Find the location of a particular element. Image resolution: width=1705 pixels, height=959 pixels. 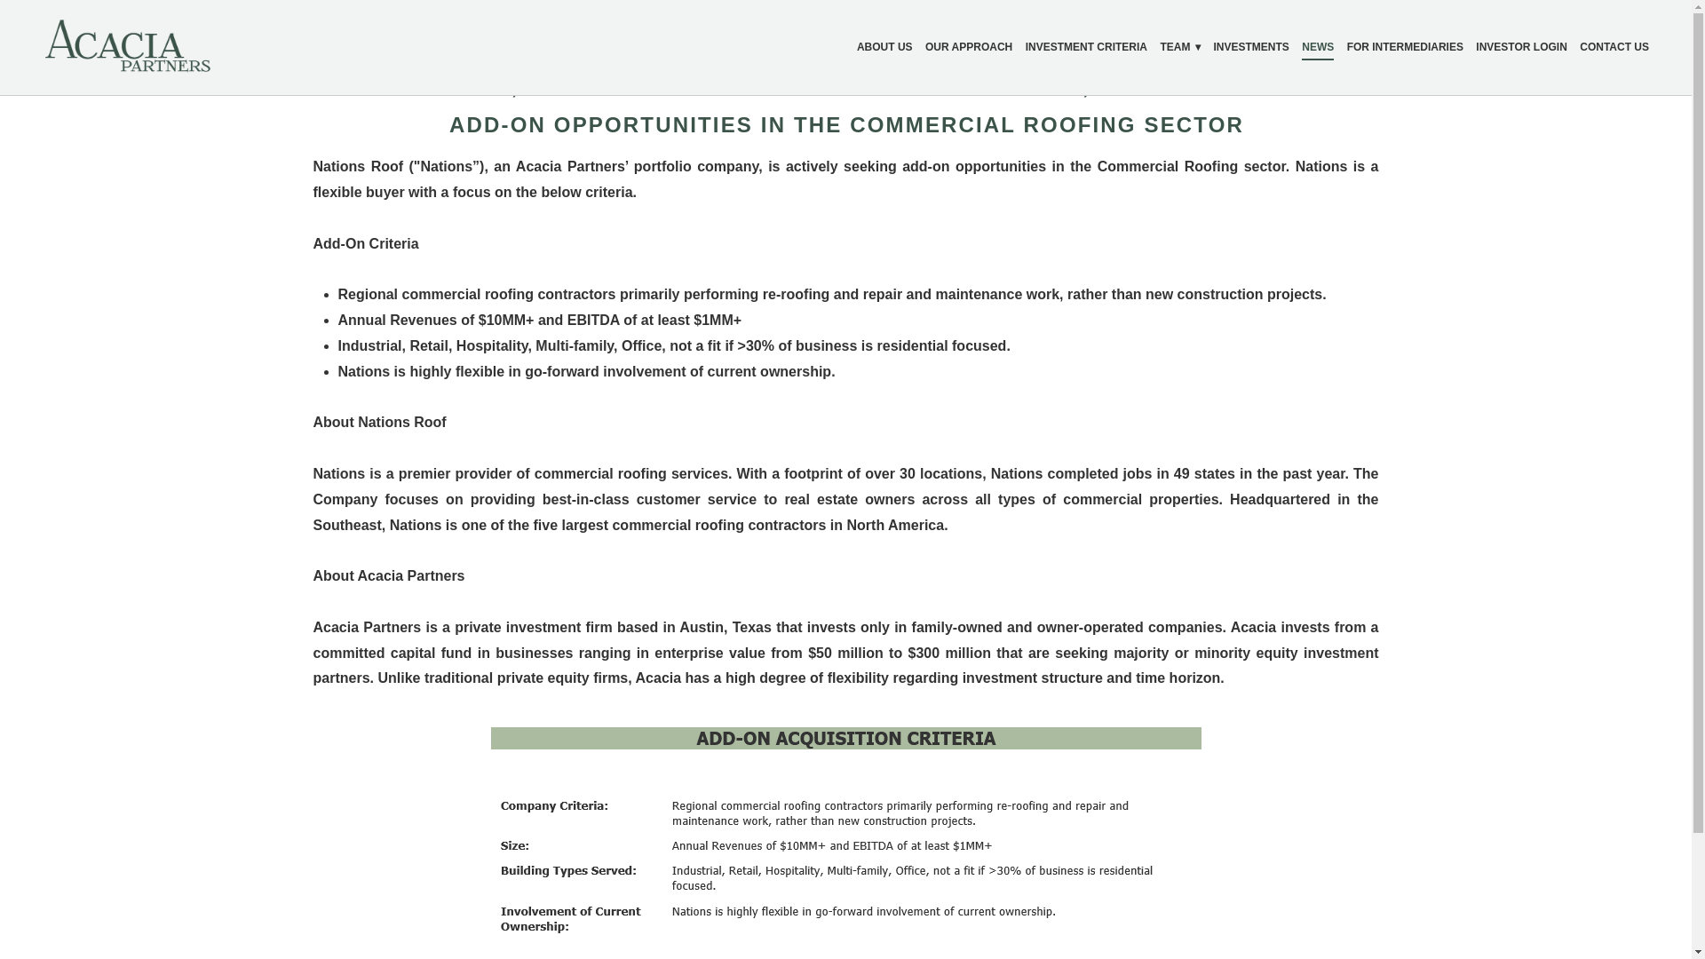

NEWS is located at coordinates (1318, 47).